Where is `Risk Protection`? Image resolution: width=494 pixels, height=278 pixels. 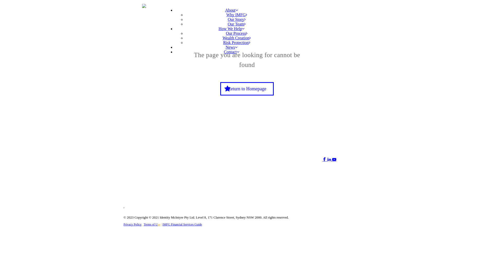
Risk Protection is located at coordinates (237, 43).